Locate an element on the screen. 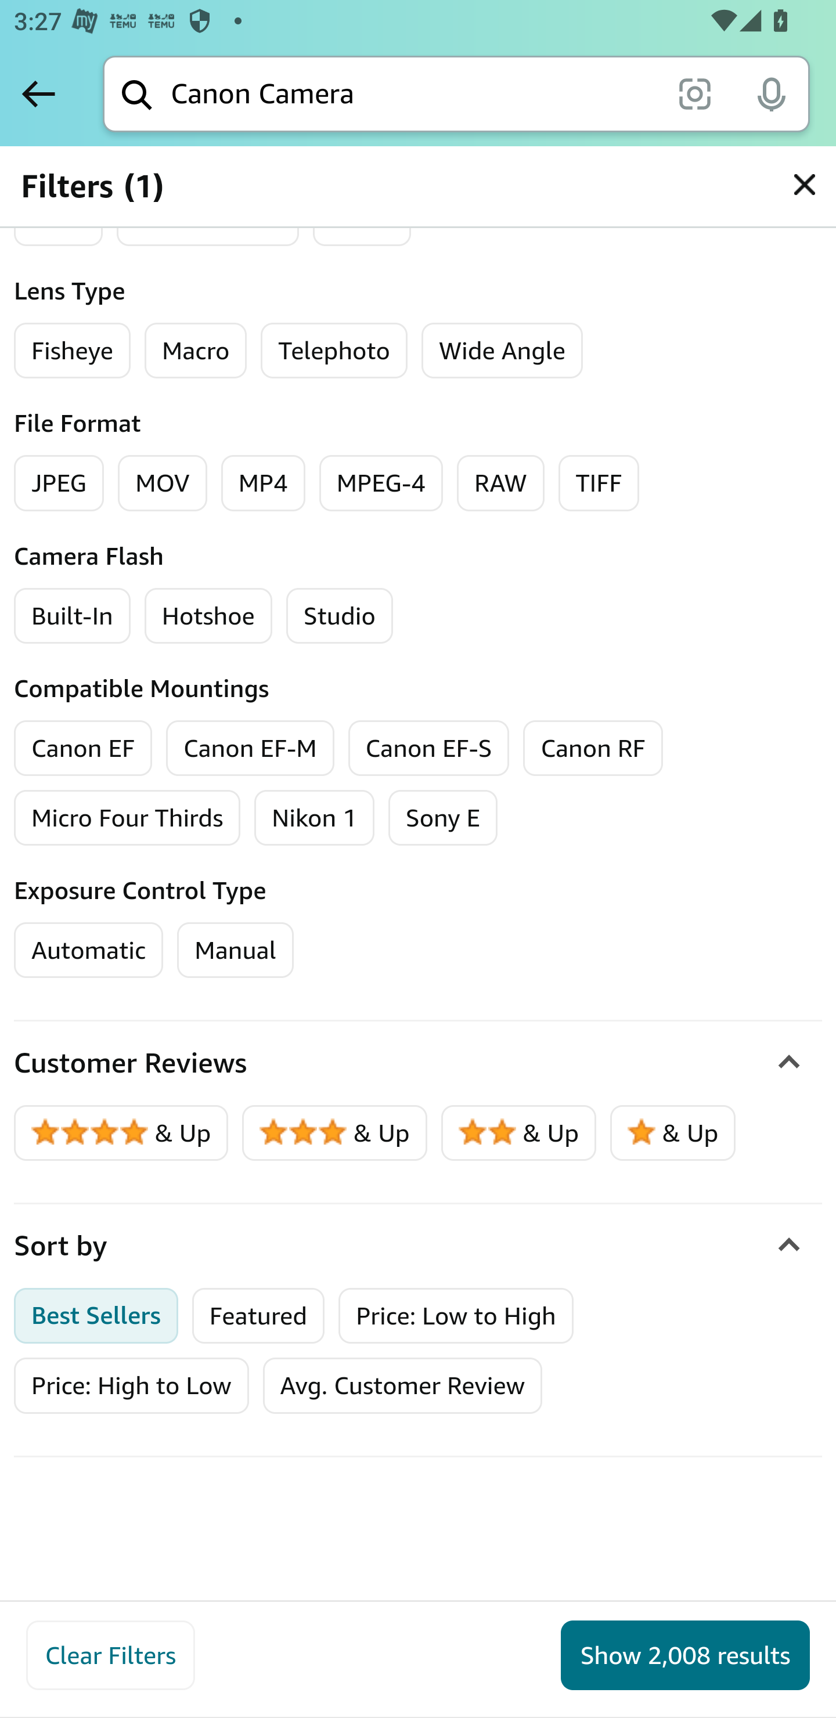 The height and width of the screenshot is (1718, 836). 2 Stars & Up is located at coordinates (519, 1133).